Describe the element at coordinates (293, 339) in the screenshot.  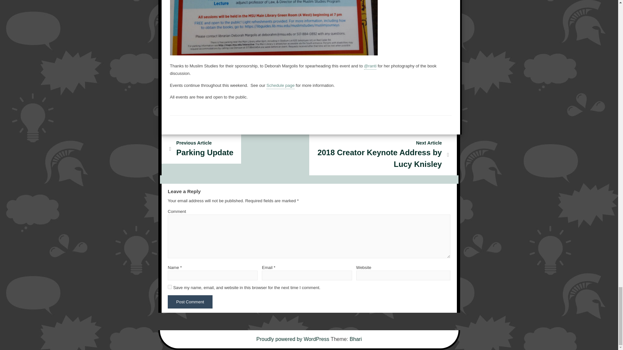
I see `yes` at that location.